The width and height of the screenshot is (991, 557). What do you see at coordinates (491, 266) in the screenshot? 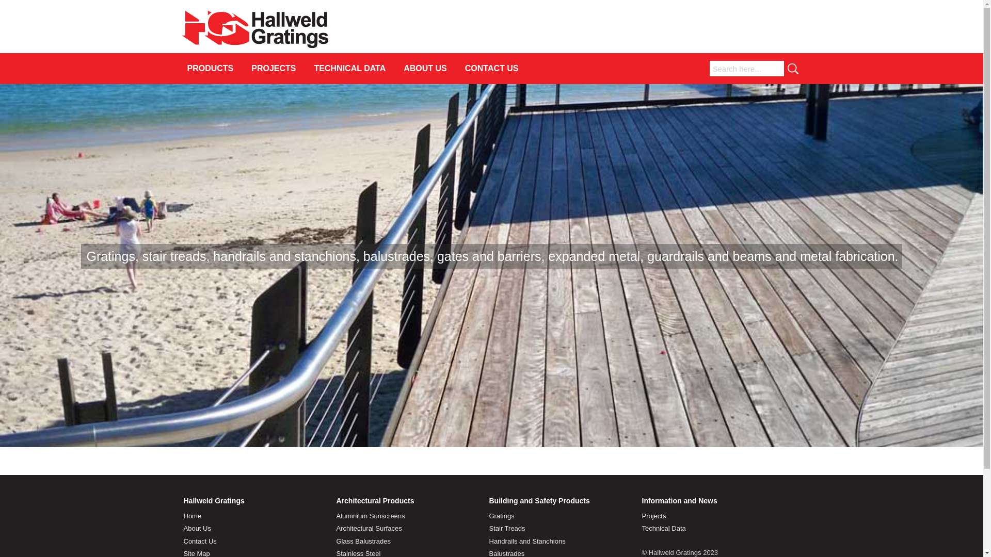
I see `Building and Safety Products` at bounding box center [491, 266].